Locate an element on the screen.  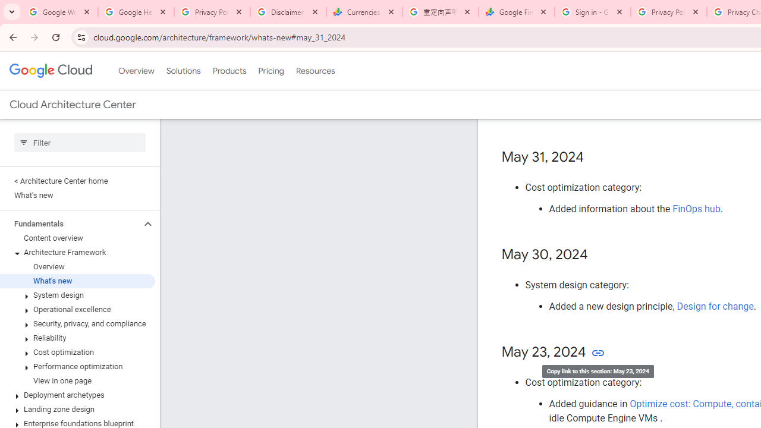
Pricing is located at coordinates (271, 71).